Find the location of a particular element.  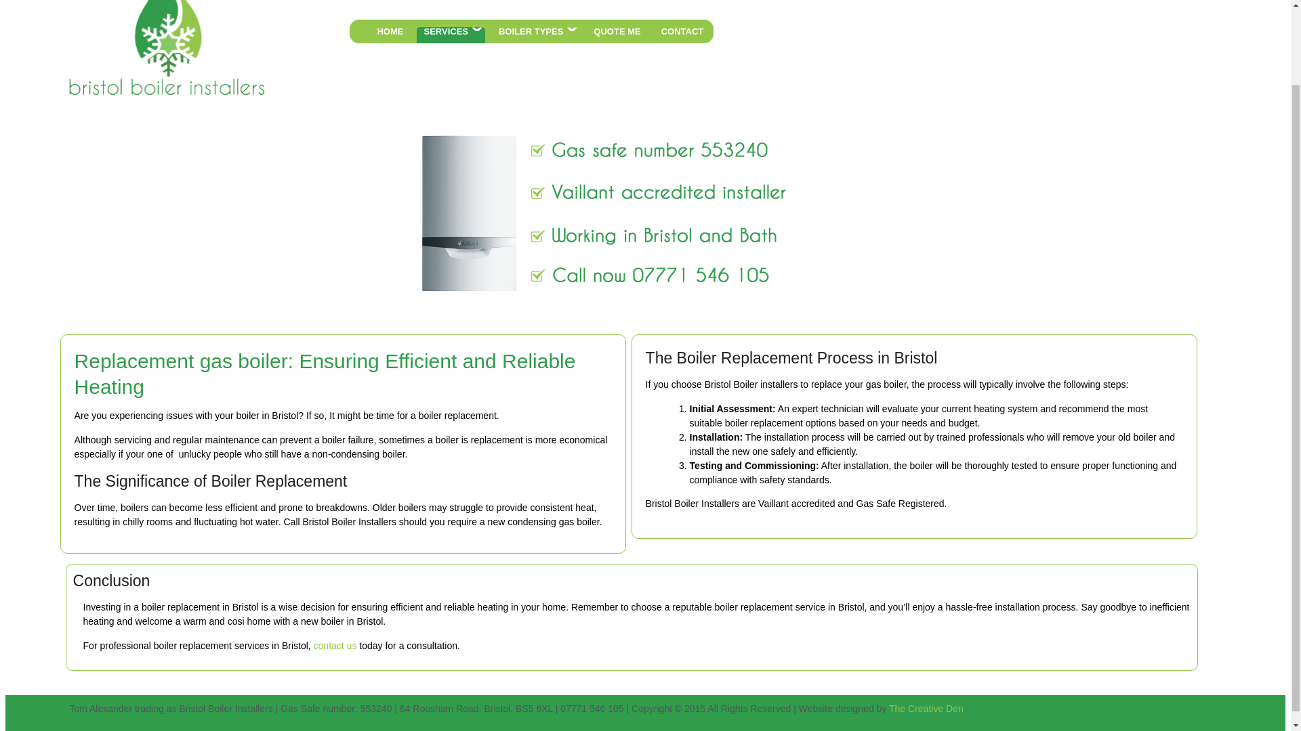

Gas Safe Registered is located at coordinates (900, 503).